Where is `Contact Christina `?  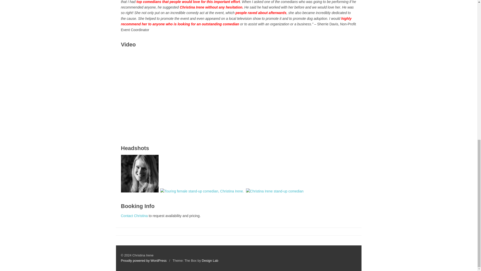
Contact Christina  is located at coordinates (135, 216).